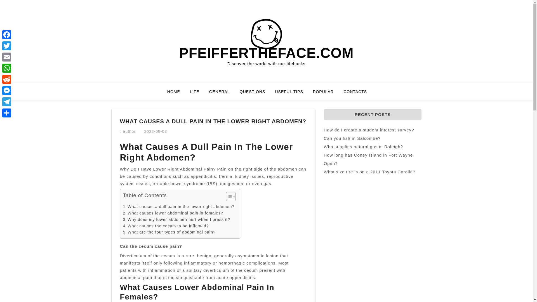 Image resolution: width=537 pixels, height=302 pixels. I want to click on LIFE, so click(198, 94).